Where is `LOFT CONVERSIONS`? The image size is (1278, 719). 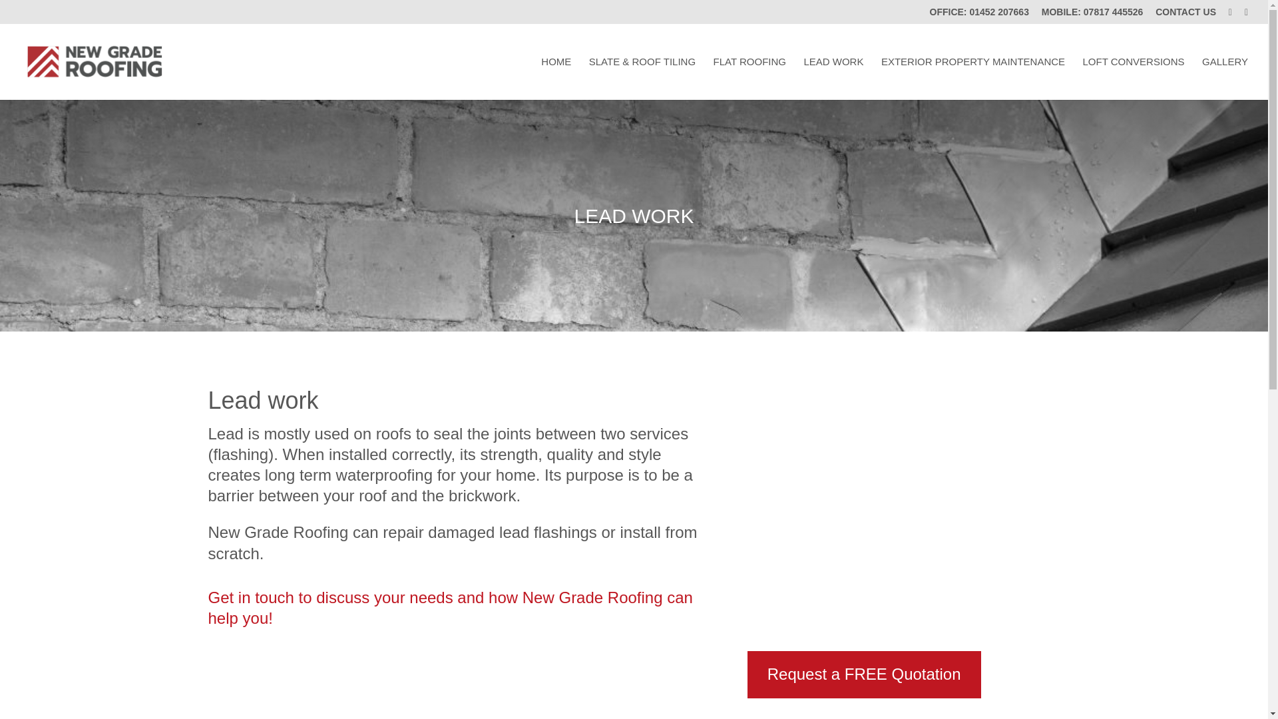
LOFT CONVERSIONS is located at coordinates (1133, 79).